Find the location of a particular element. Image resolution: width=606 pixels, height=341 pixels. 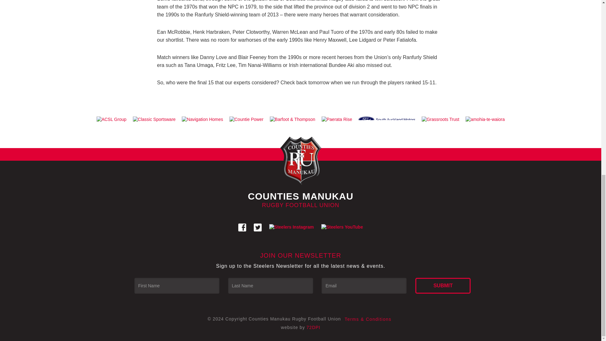

amohia-te-waiora is located at coordinates (485, 119).